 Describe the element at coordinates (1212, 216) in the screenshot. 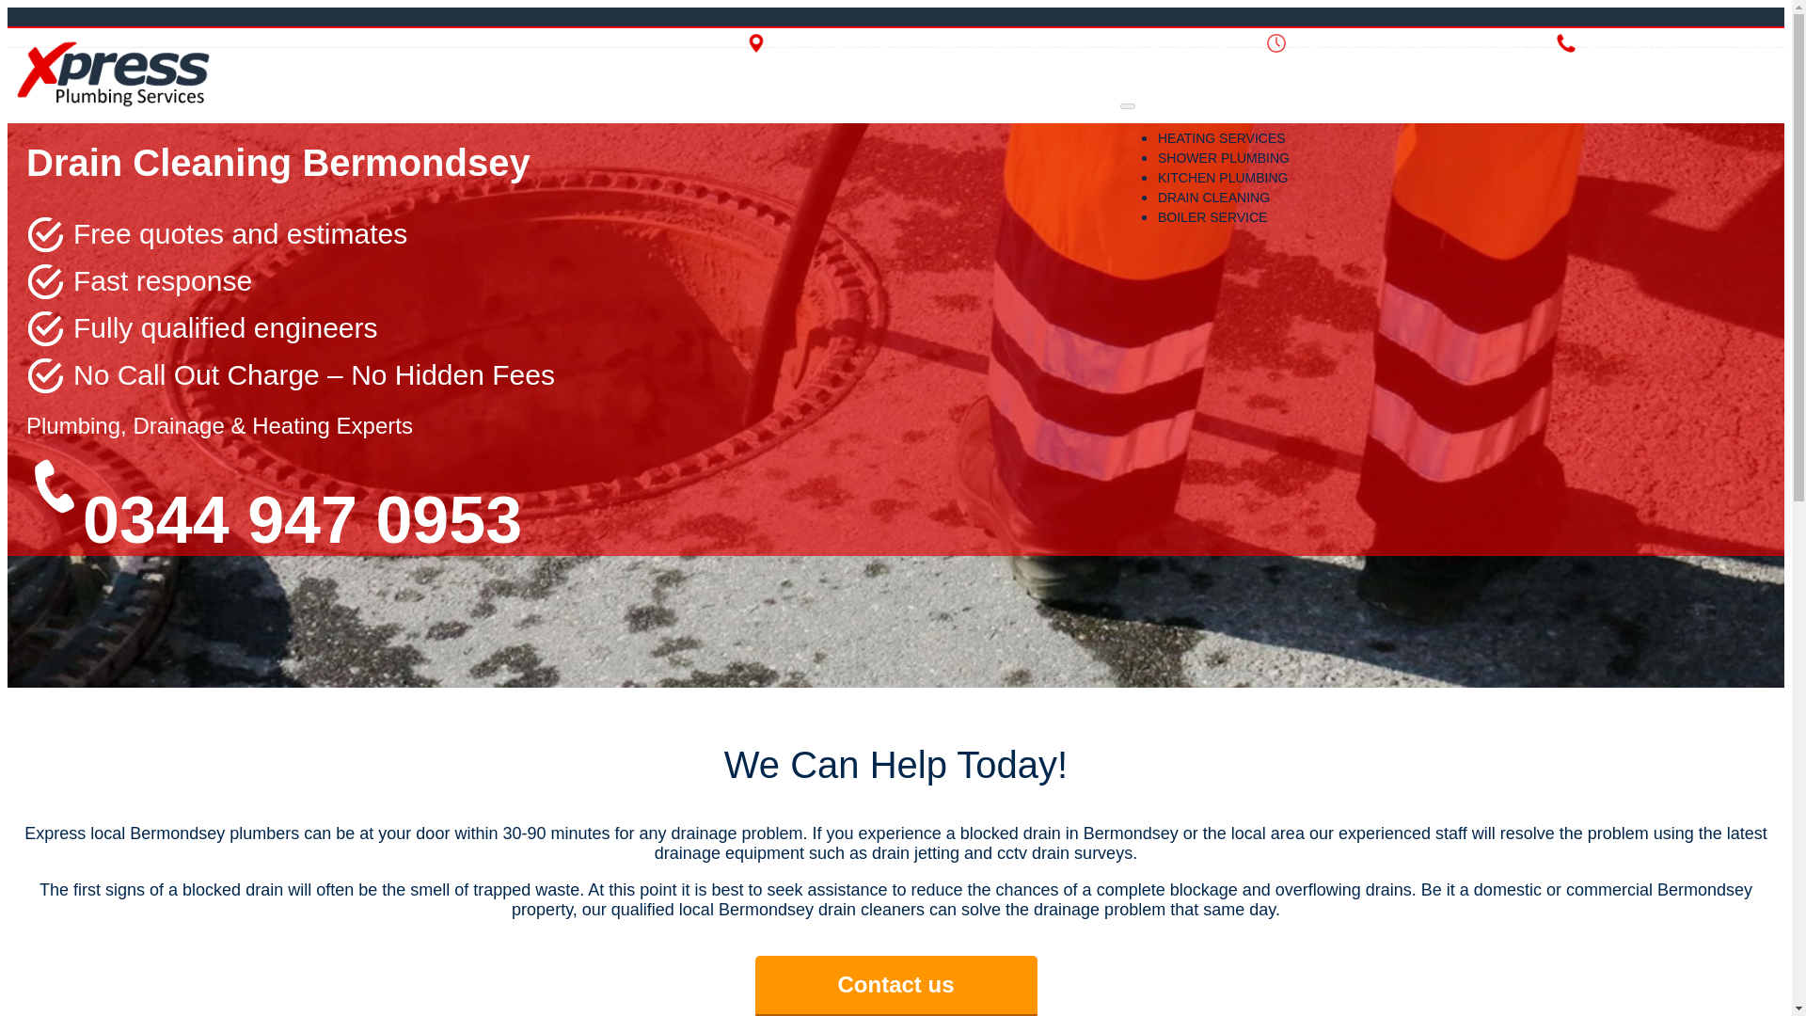

I see `BOILER SERVICE` at that location.